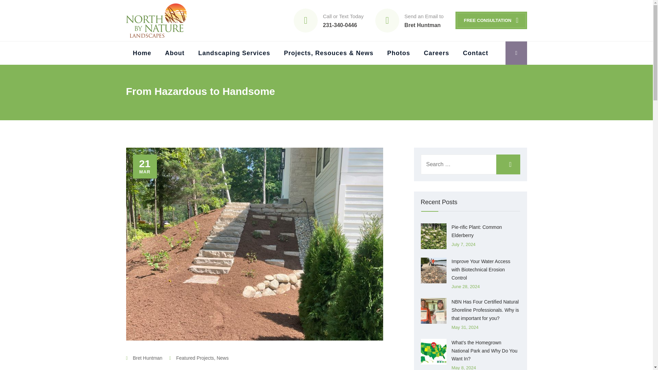 Image resolution: width=658 pixels, height=370 pixels. What do you see at coordinates (437, 53) in the screenshot?
I see `Bret Huntman` at bounding box center [437, 53].